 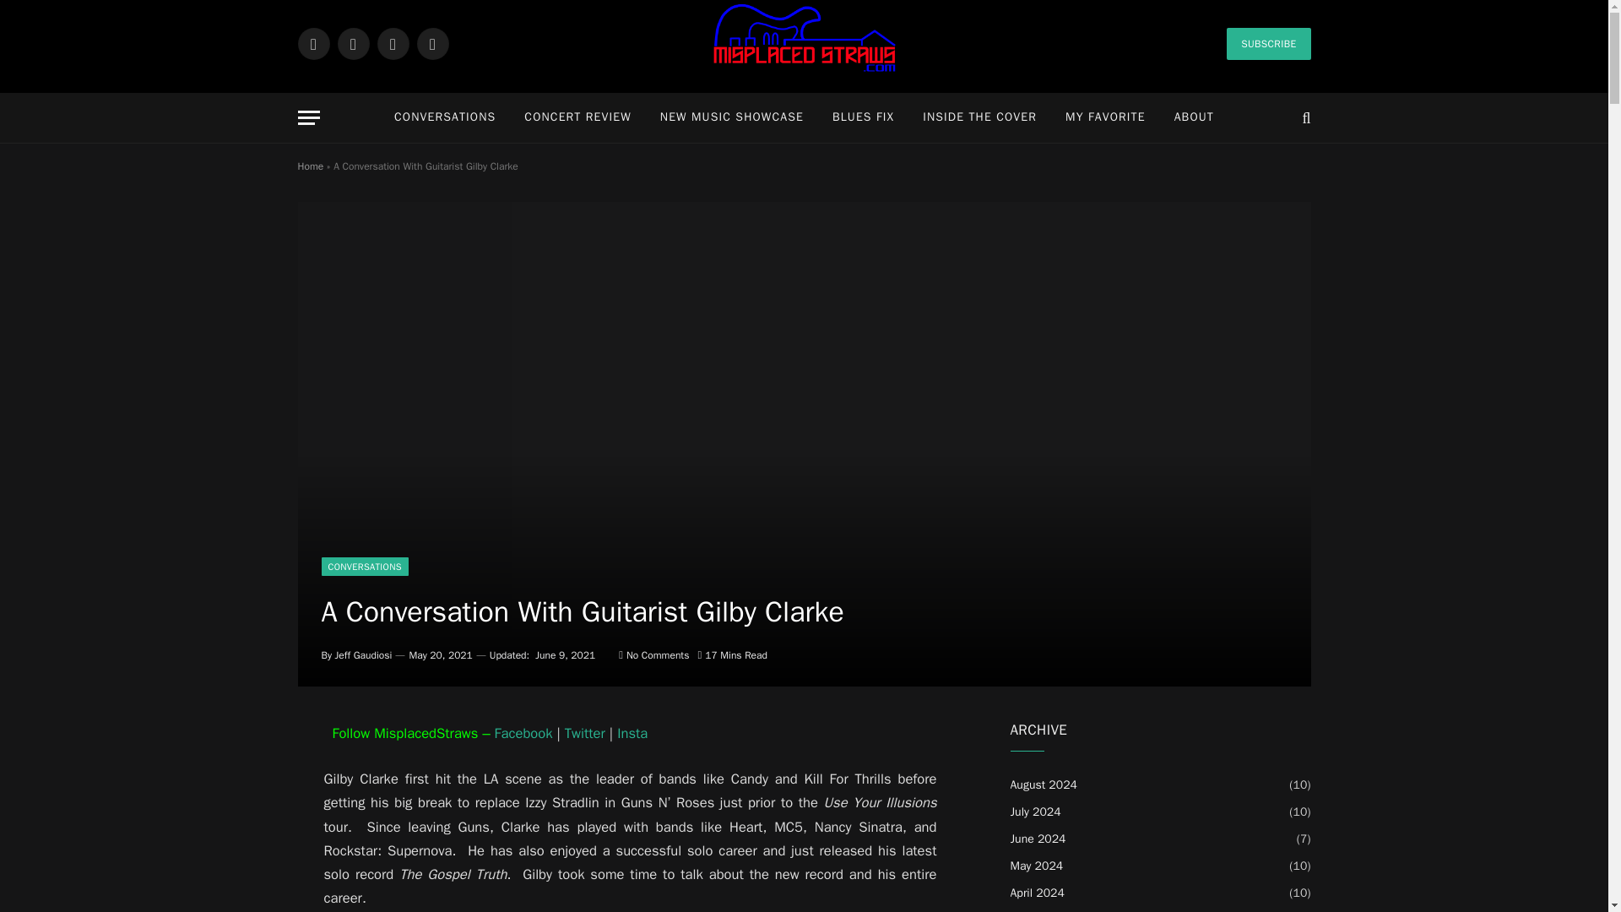 What do you see at coordinates (365, 566) in the screenshot?
I see `CONVERSATIONS` at bounding box center [365, 566].